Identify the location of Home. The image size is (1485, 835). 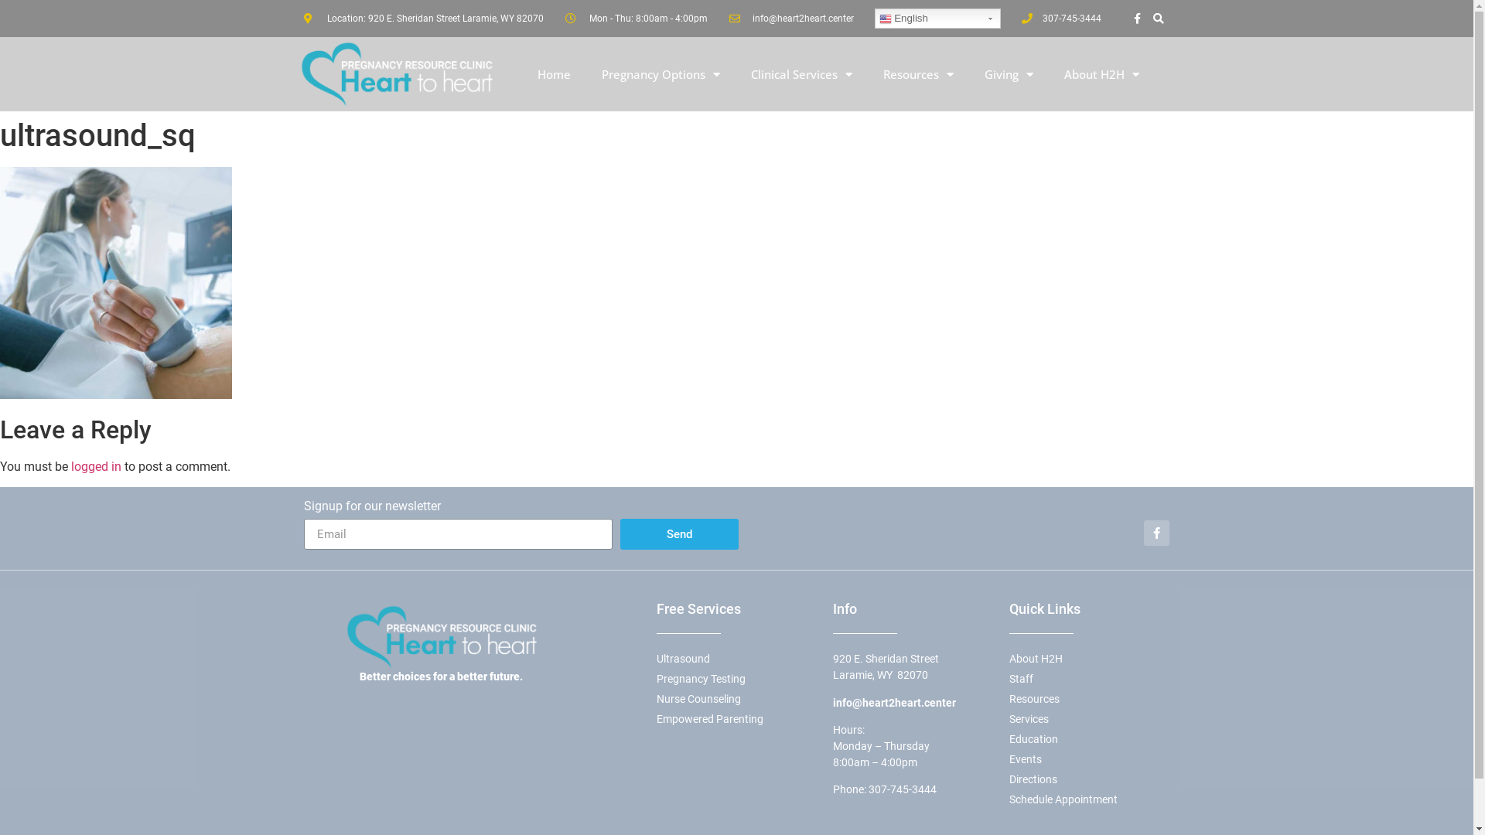
(554, 74).